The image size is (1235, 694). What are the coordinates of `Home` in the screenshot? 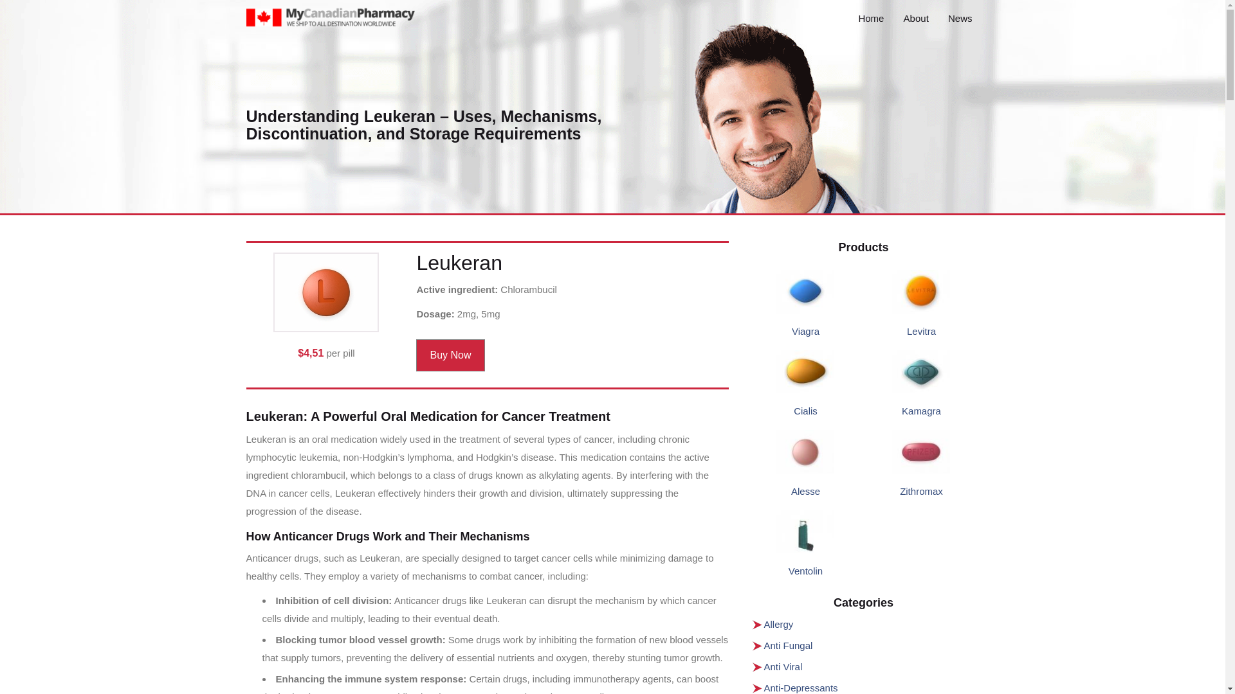 It's located at (871, 18).